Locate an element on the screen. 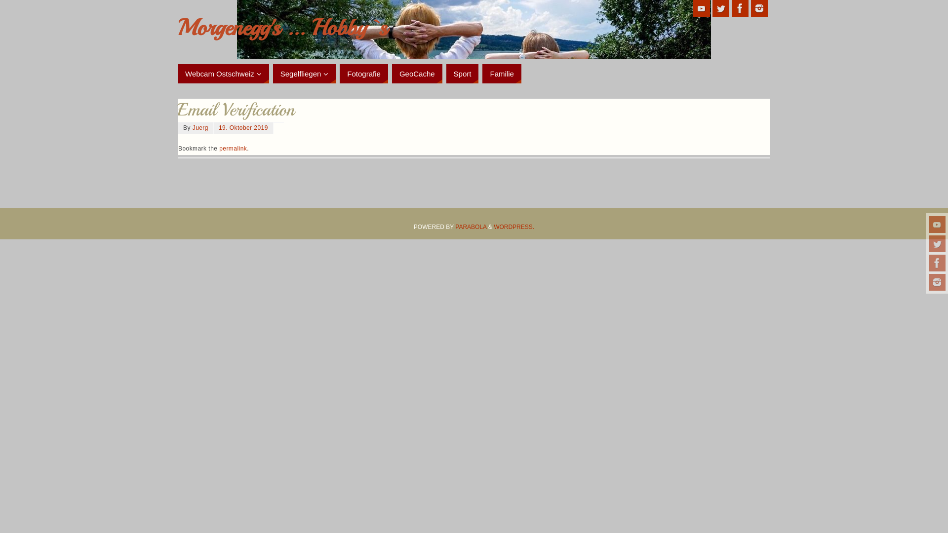 This screenshot has width=948, height=533. Facebook is located at coordinates (740, 8).